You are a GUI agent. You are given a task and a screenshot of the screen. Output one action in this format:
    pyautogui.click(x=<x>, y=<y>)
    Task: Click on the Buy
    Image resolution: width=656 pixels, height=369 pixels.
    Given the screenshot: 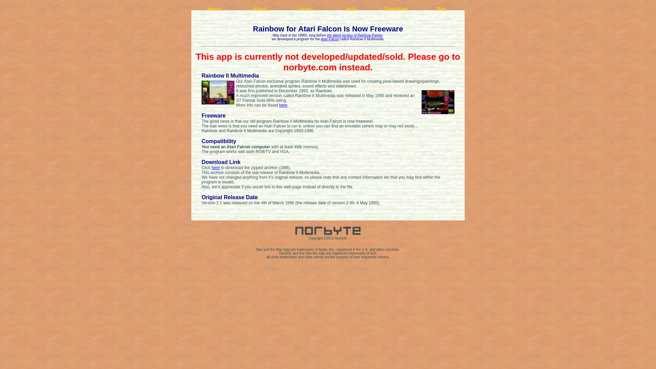 What is the action you would take?
    pyautogui.click(x=441, y=9)
    